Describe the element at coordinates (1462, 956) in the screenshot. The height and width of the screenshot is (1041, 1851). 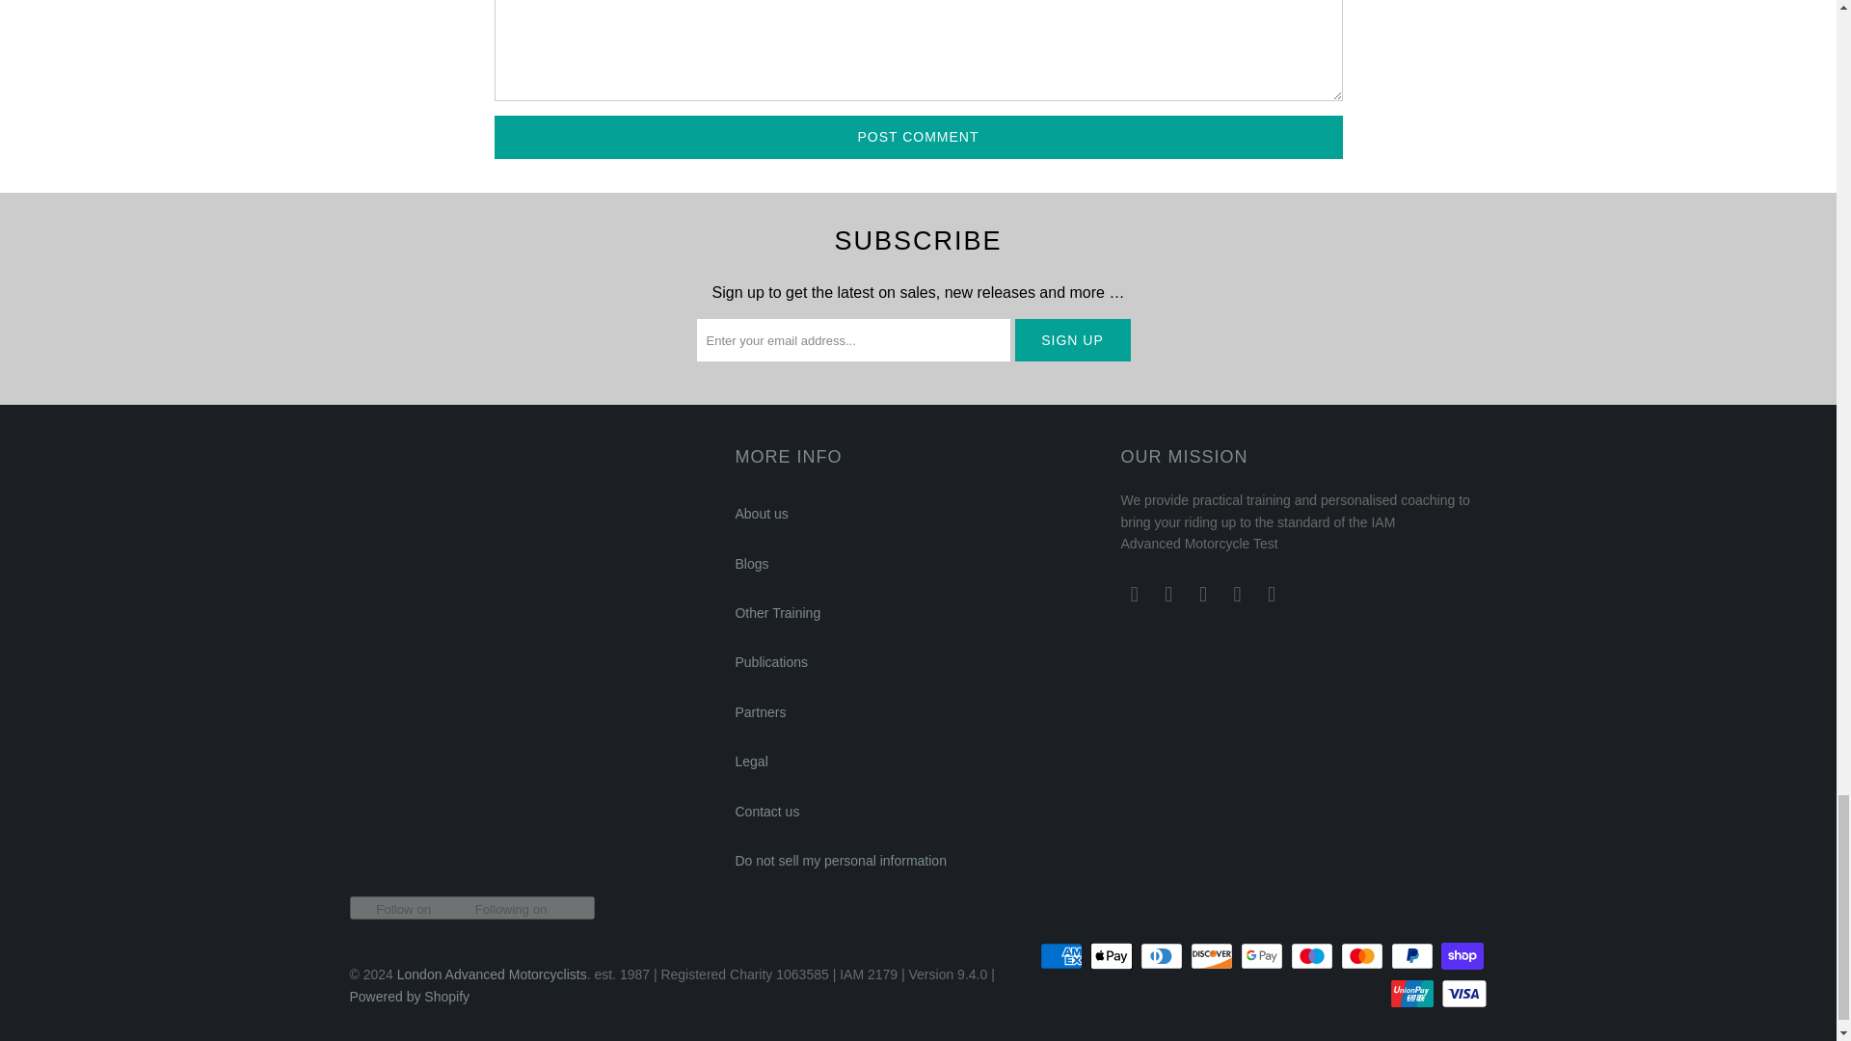
I see `Shop Pay` at that location.